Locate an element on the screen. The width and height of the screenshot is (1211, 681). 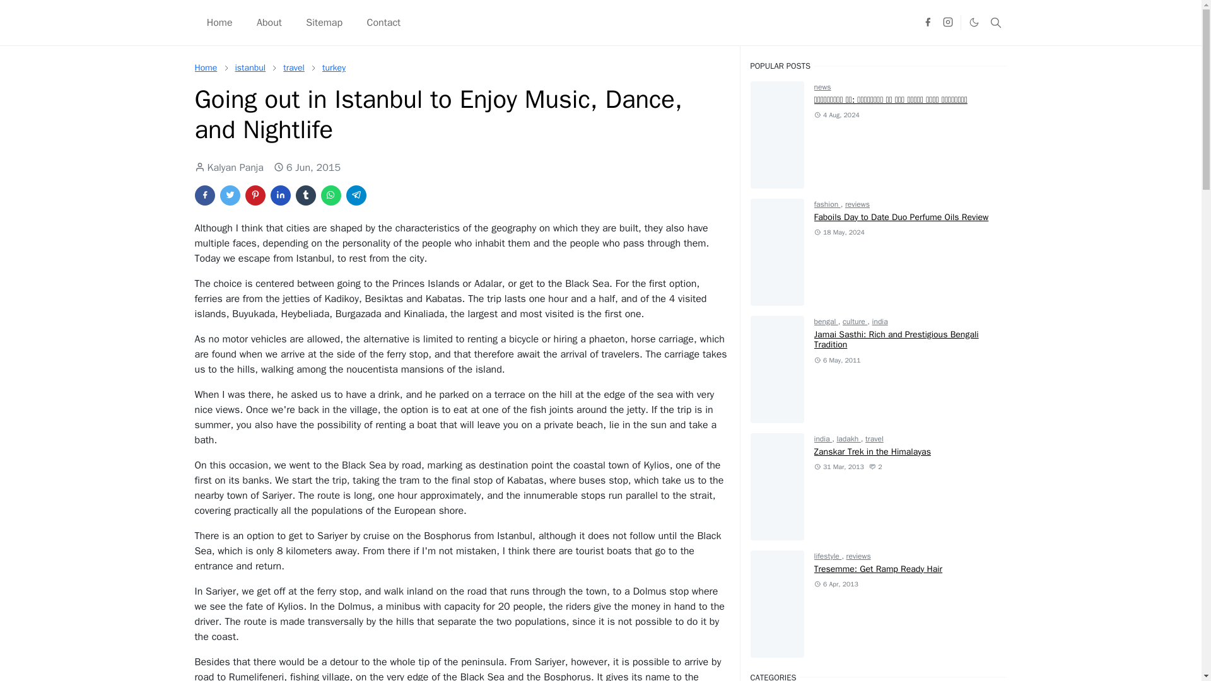
Facebook Share is located at coordinates (204, 195).